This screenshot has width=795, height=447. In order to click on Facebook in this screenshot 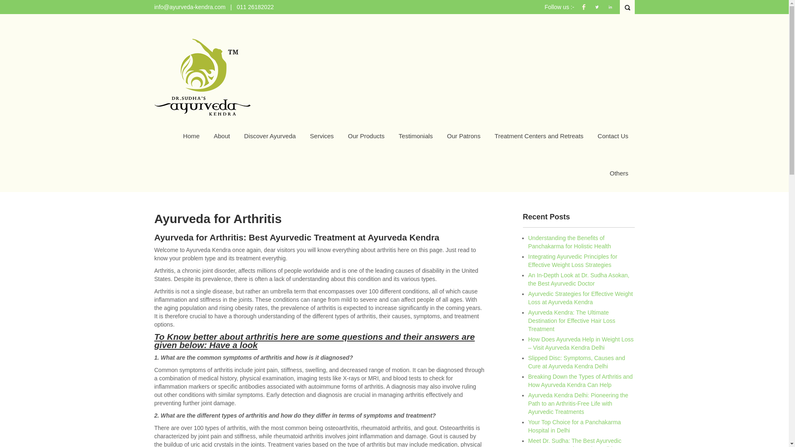, I will do `click(584, 11)`.